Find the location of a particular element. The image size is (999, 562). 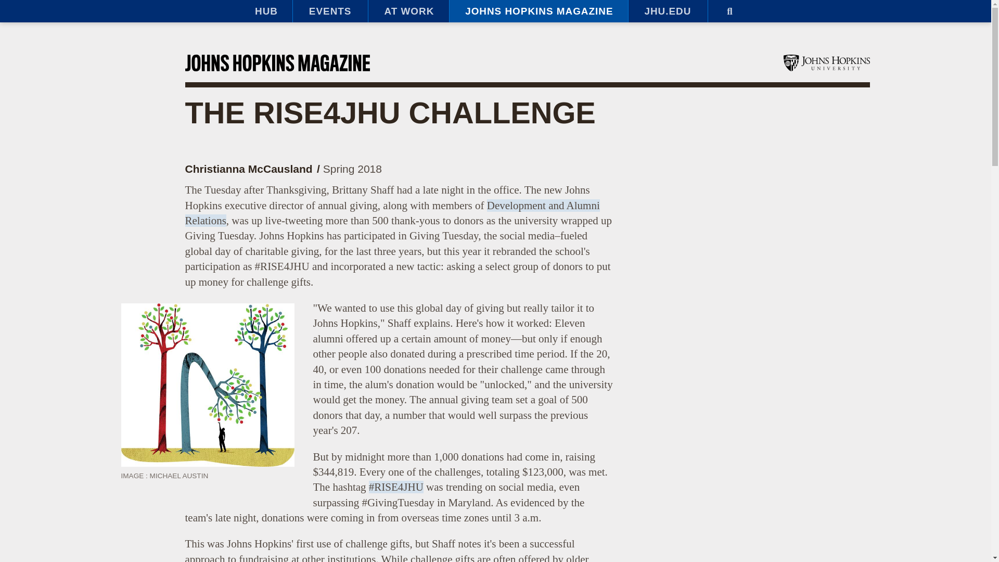

EVENTS is located at coordinates (330, 11).